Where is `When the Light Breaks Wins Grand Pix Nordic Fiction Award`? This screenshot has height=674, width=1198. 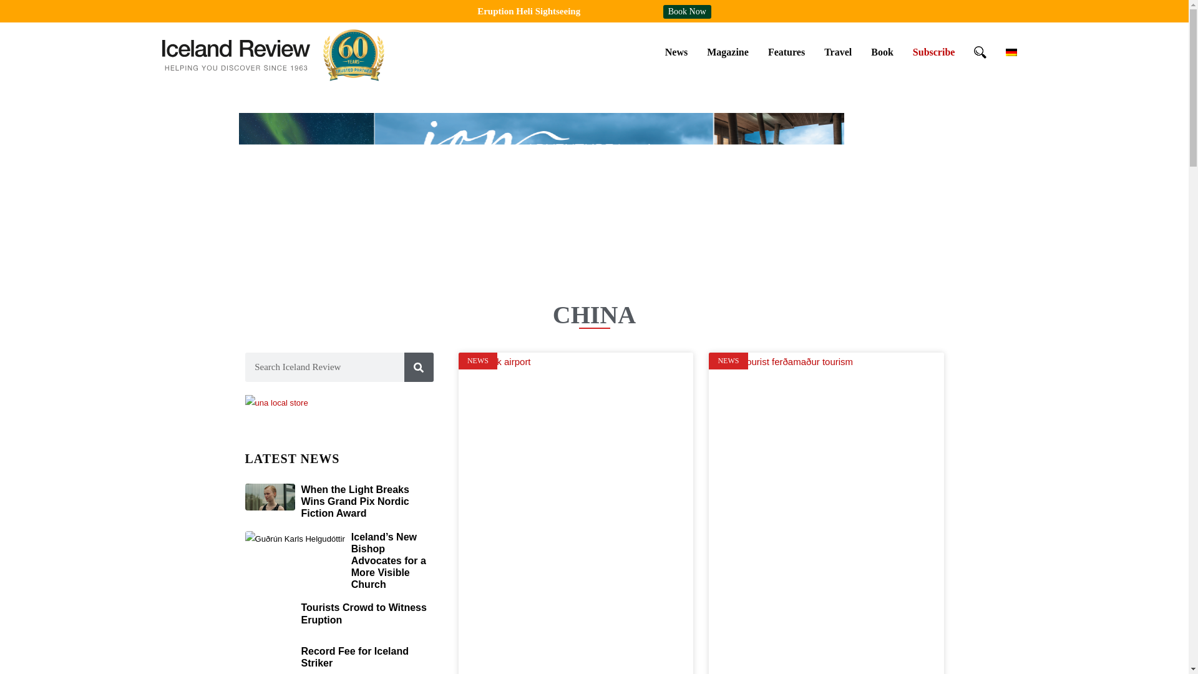 When the Light Breaks Wins Grand Pix Nordic Fiction Award is located at coordinates (354, 501).